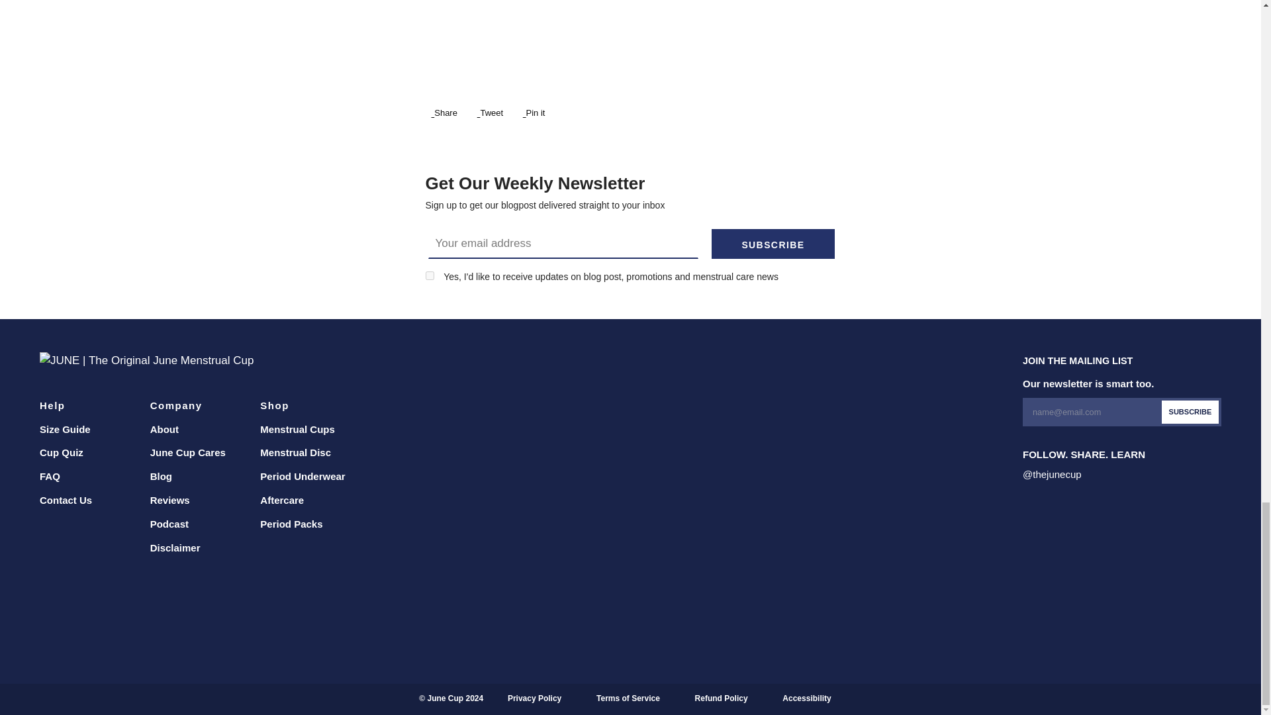  What do you see at coordinates (175, 547) in the screenshot?
I see `Disclaimer` at bounding box center [175, 547].